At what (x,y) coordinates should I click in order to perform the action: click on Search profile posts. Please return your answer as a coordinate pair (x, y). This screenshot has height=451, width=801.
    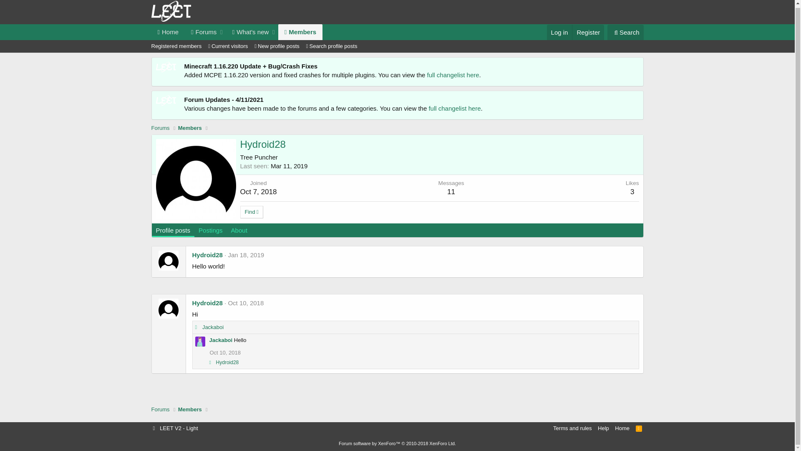
    Looking at the image, I should click on (332, 48).